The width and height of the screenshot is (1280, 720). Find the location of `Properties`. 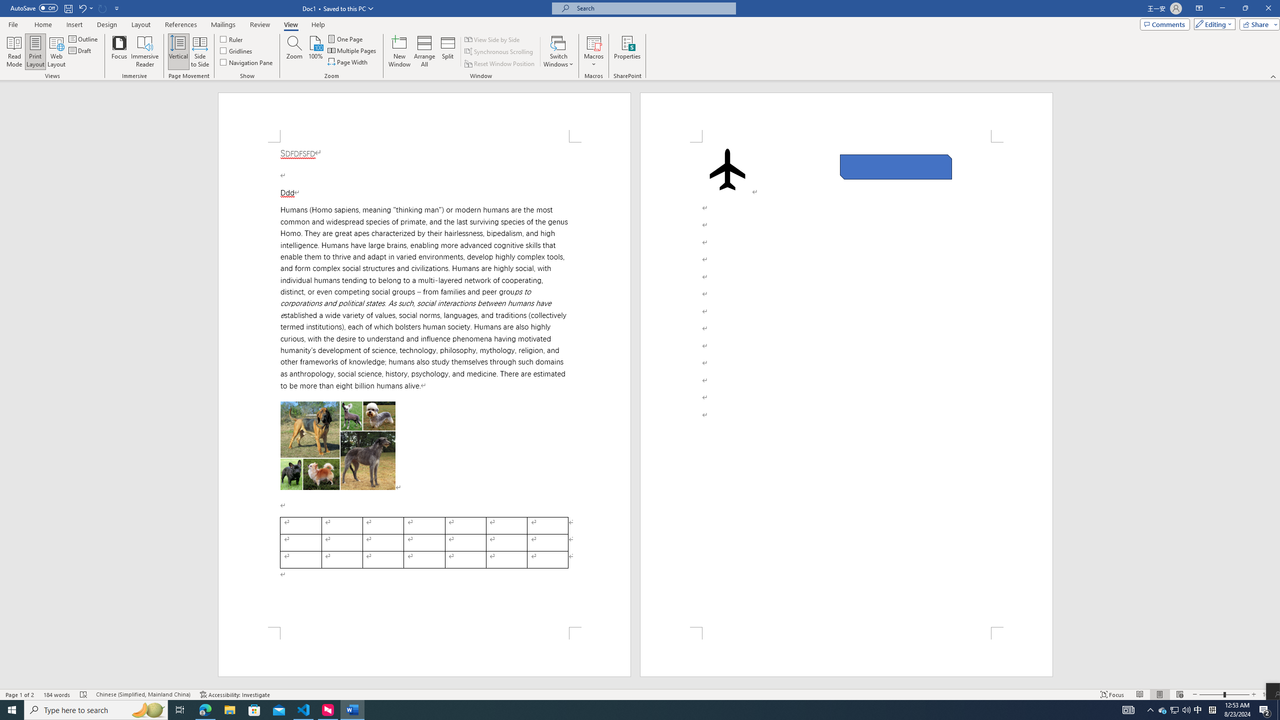

Properties is located at coordinates (628, 51).